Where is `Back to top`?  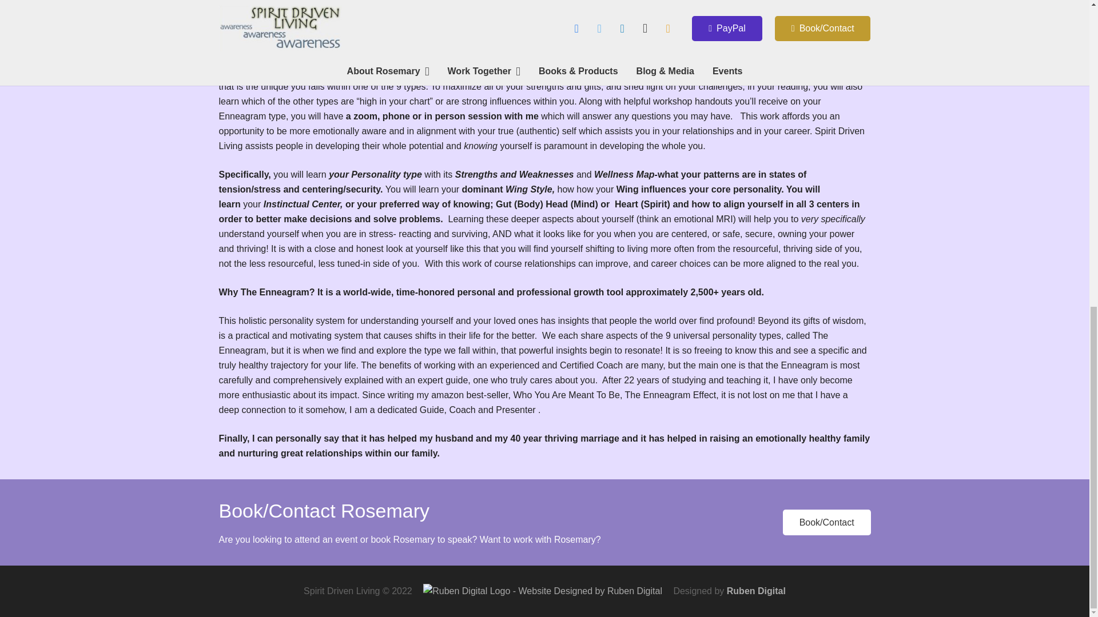 Back to top is located at coordinates (1066, 30).